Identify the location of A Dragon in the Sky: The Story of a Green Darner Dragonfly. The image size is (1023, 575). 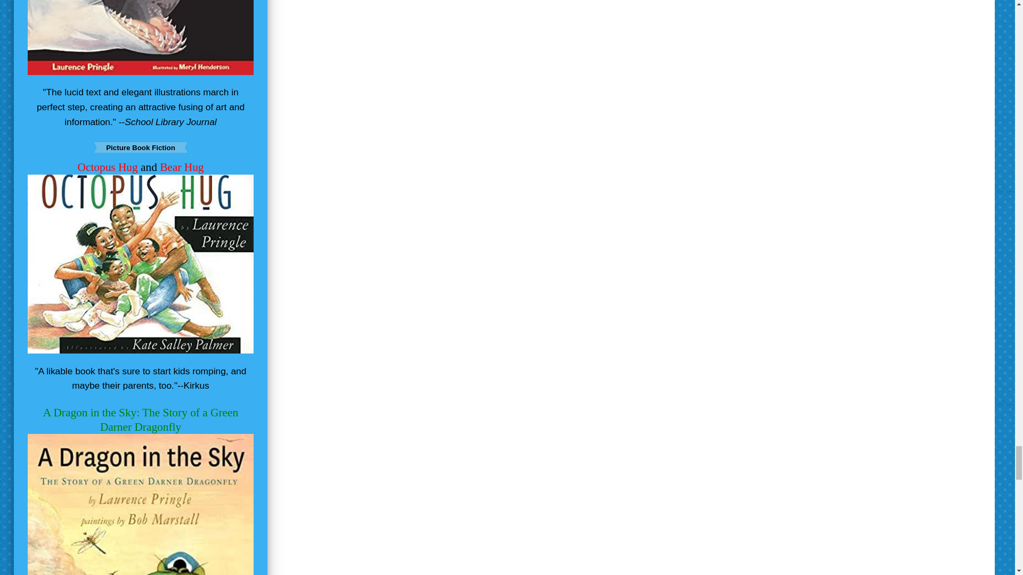
(141, 420).